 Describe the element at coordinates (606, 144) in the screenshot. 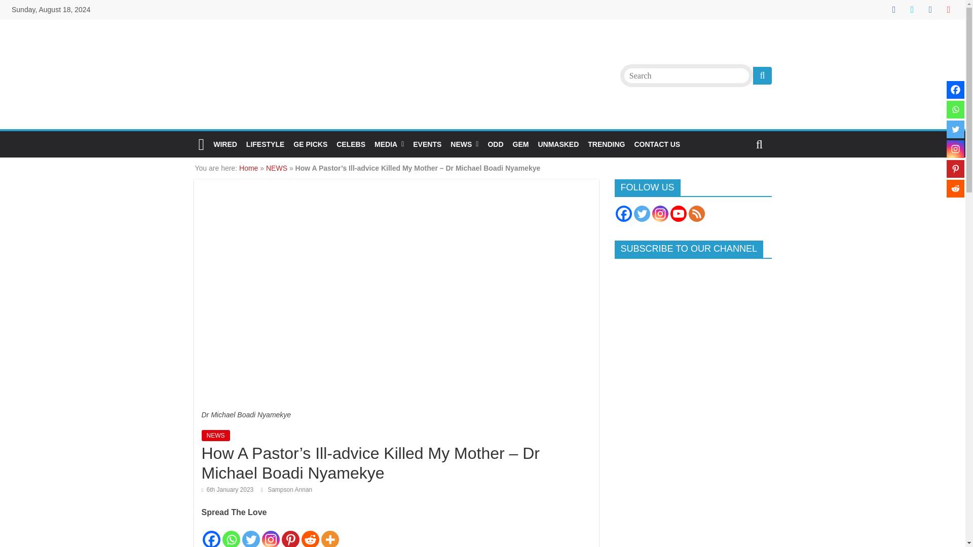

I see `TRENDING` at that location.